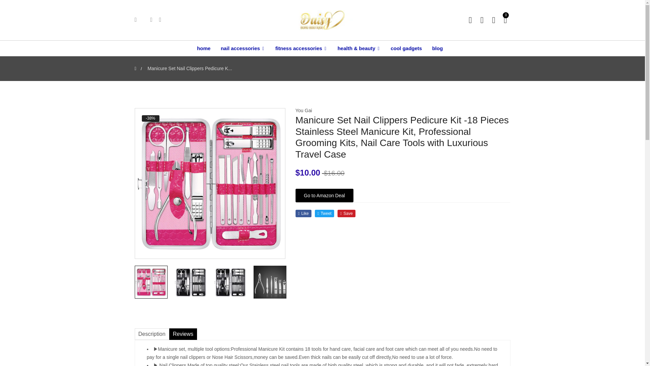 This screenshot has height=366, width=650. I want to click on home, so click(206, 48).